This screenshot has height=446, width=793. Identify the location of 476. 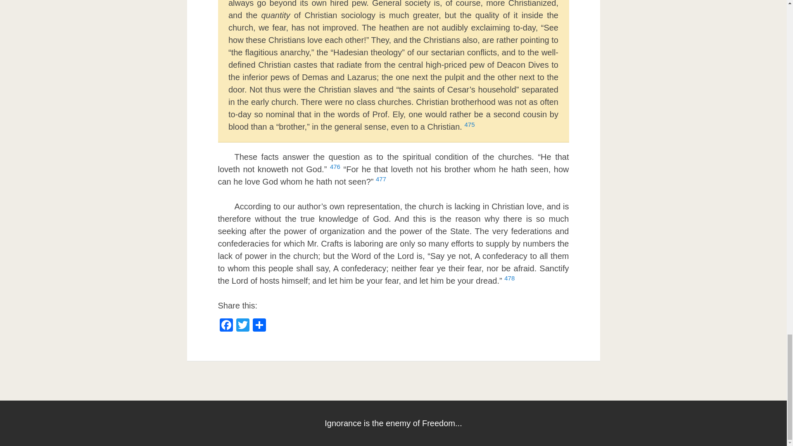
(335, 169).